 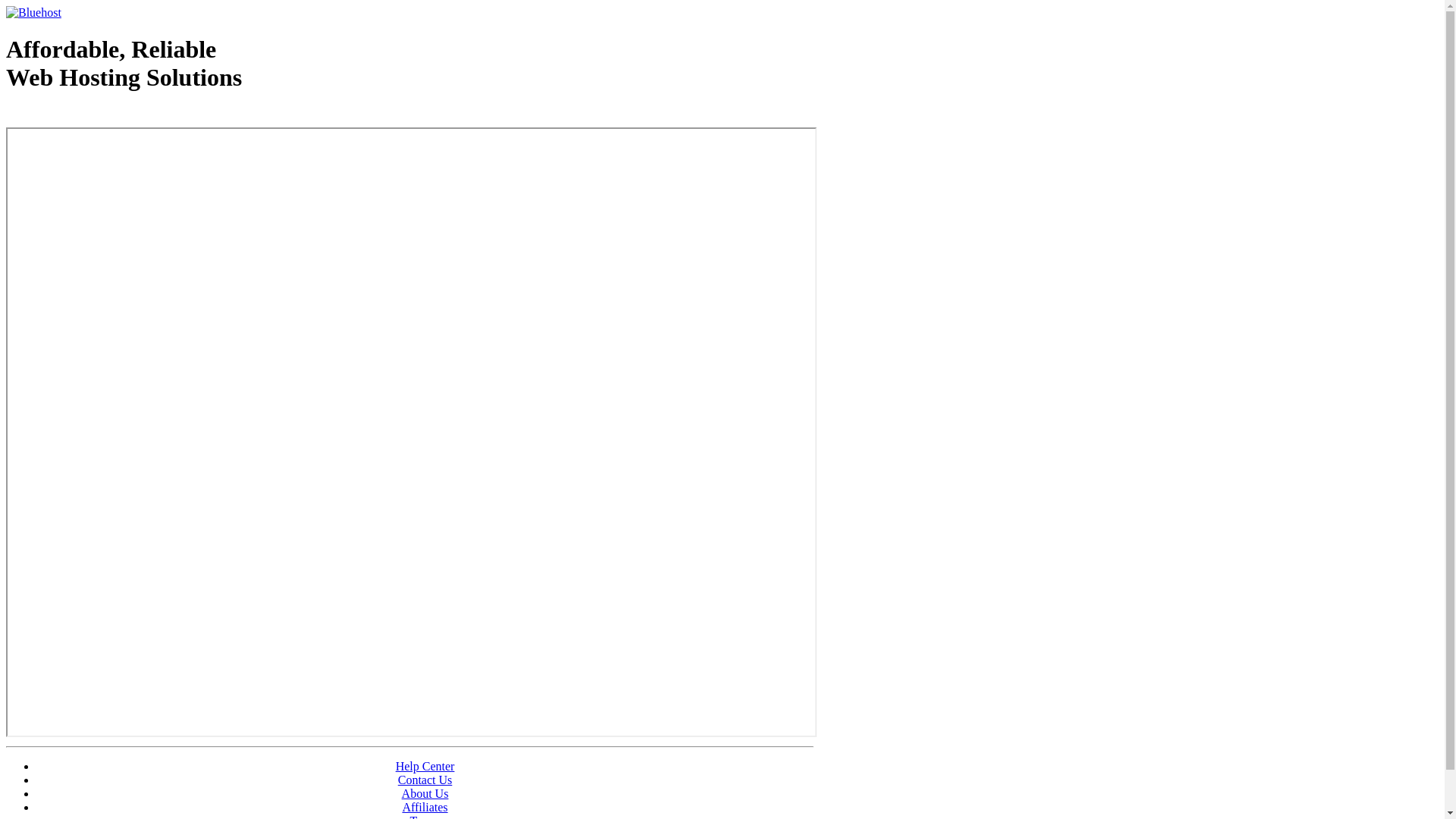 I want to click on About Us, so click(x=425, y=793).